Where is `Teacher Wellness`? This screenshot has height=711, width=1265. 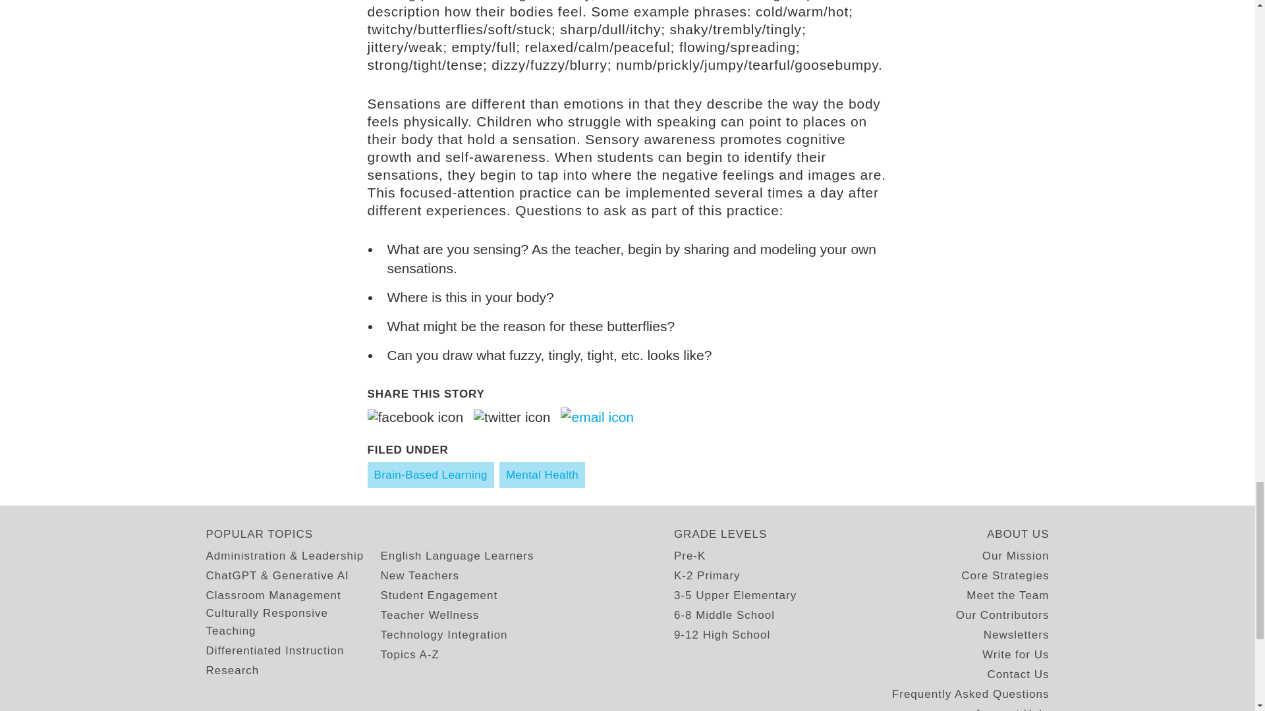
Teacher Wellness is located at coordinates (430, 615).